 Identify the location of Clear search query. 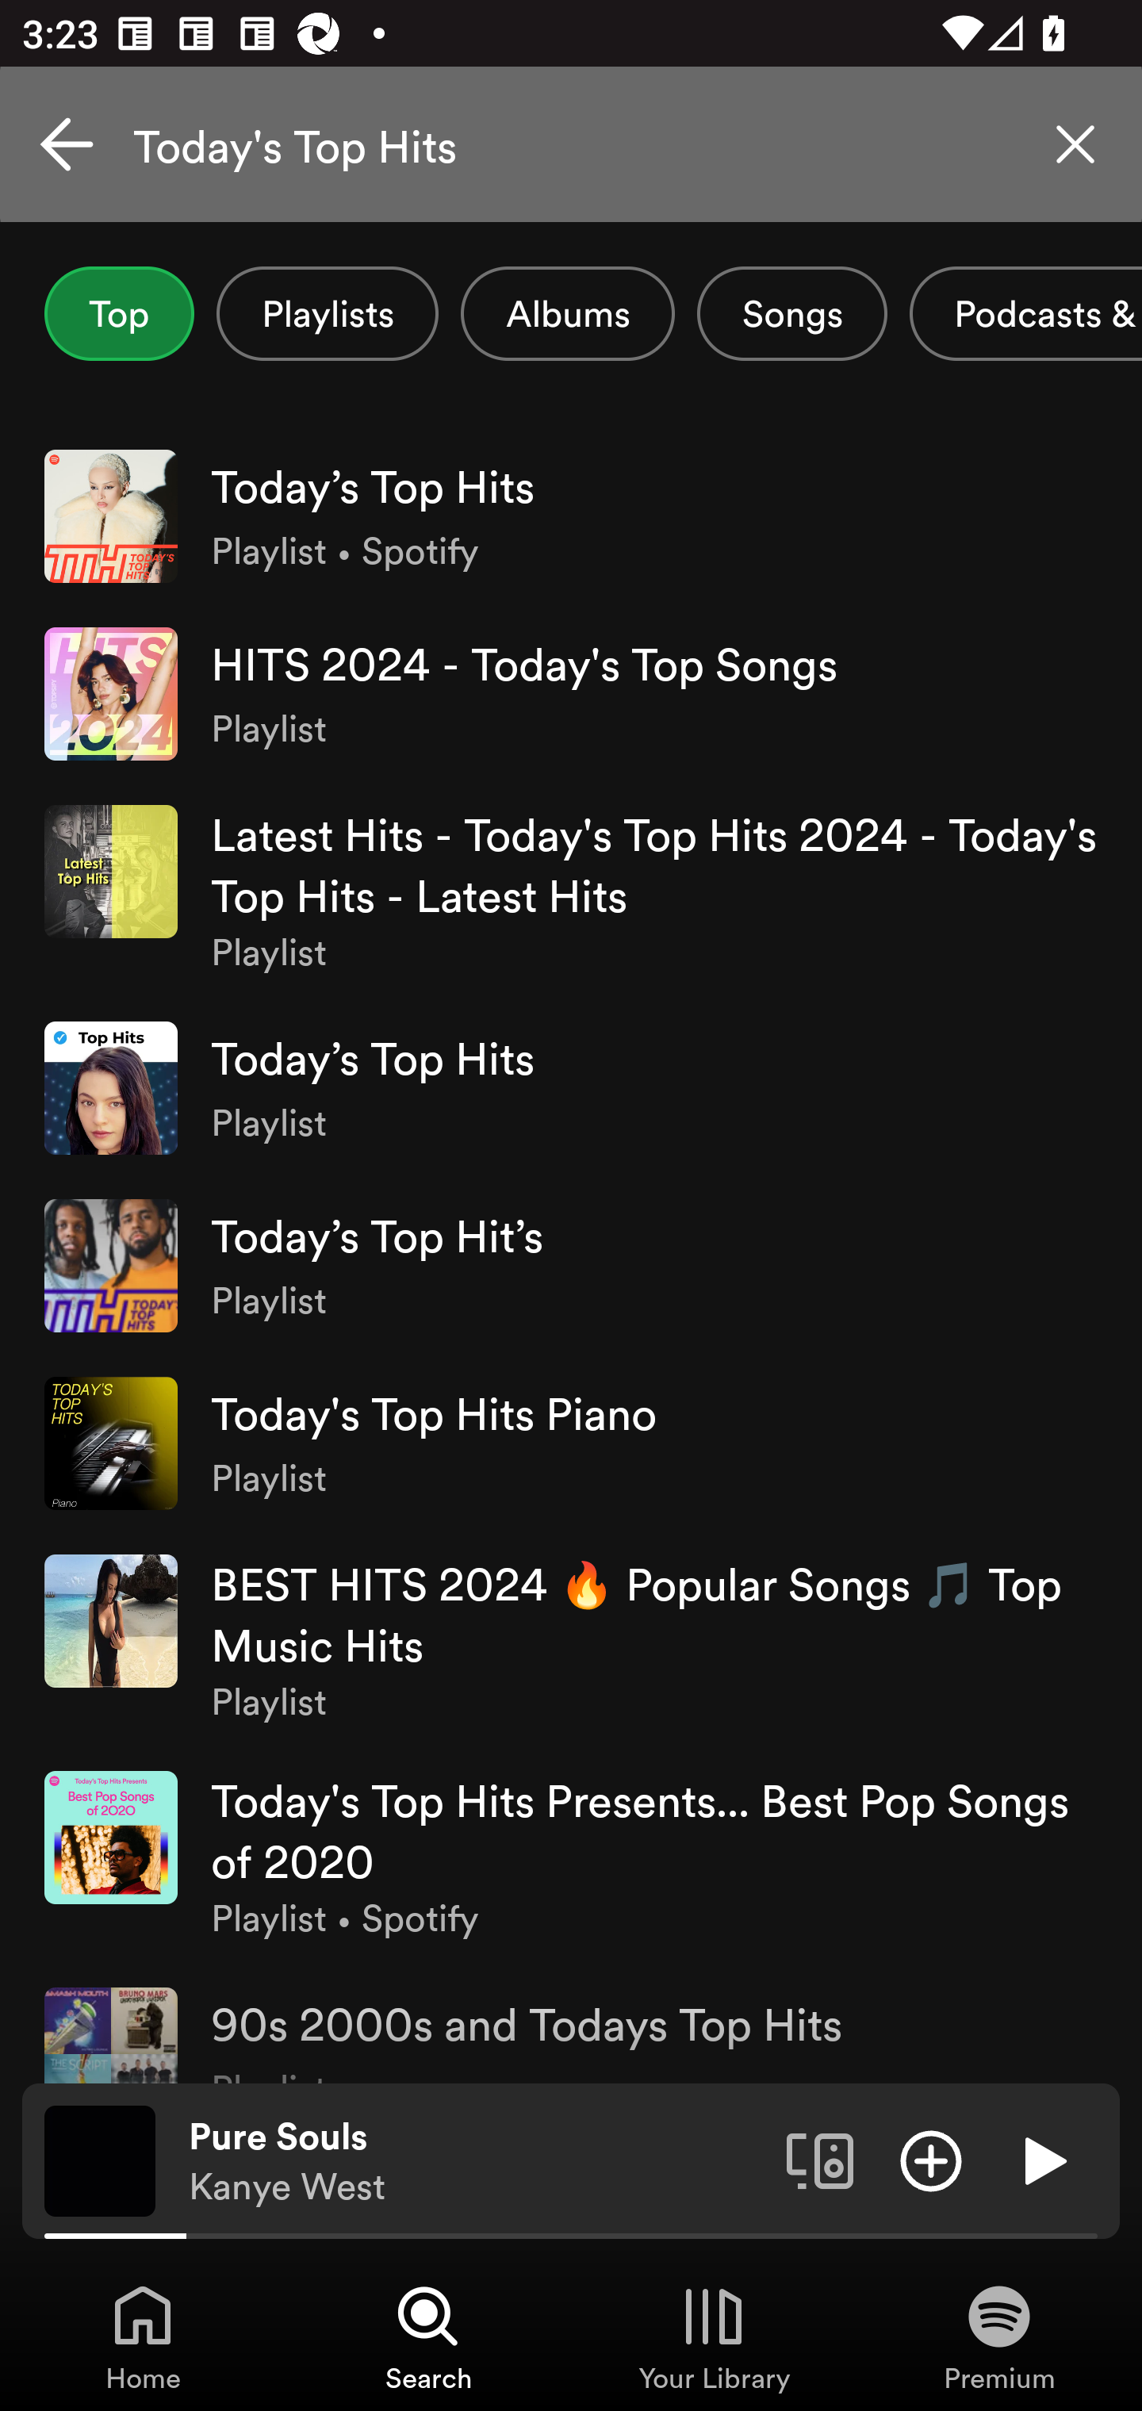
(1075, 144).